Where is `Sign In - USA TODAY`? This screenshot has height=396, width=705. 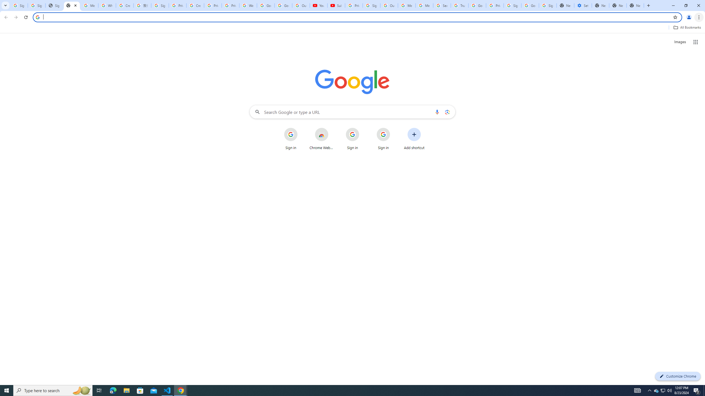 Sign In - USA TODAY is located at coordinates (54, 5).